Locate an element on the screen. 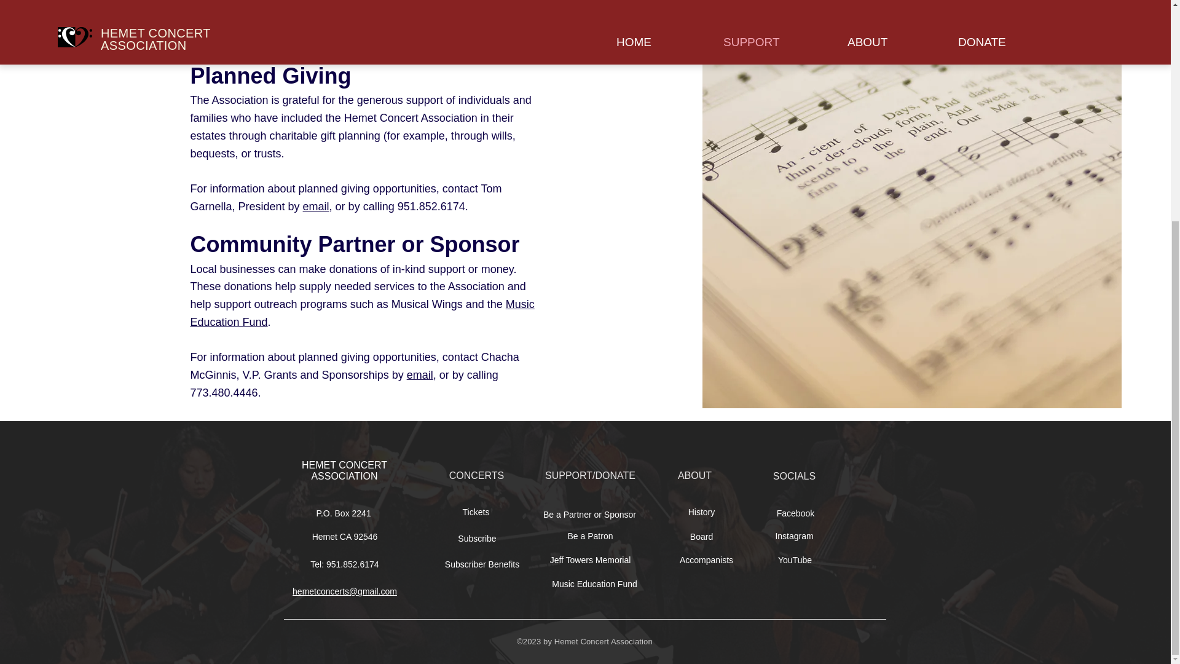 The width and height of the screenshot is (1180, 664). Subscriber Benefits is located at coordinates (482, 564).